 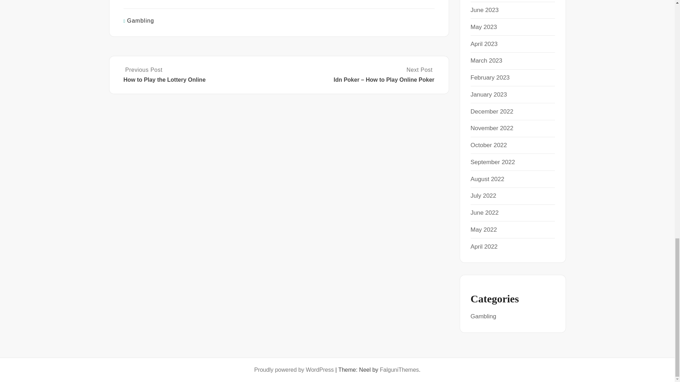 I want to click on December 2022, so click(x=492, y=111).